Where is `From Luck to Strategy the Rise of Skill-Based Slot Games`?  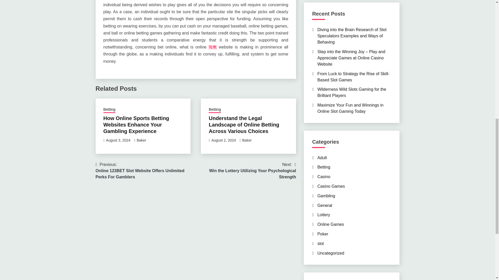
From Luck to Strategy the Rise of Skill-Based Slot Games is located at coordinates (353, 77).